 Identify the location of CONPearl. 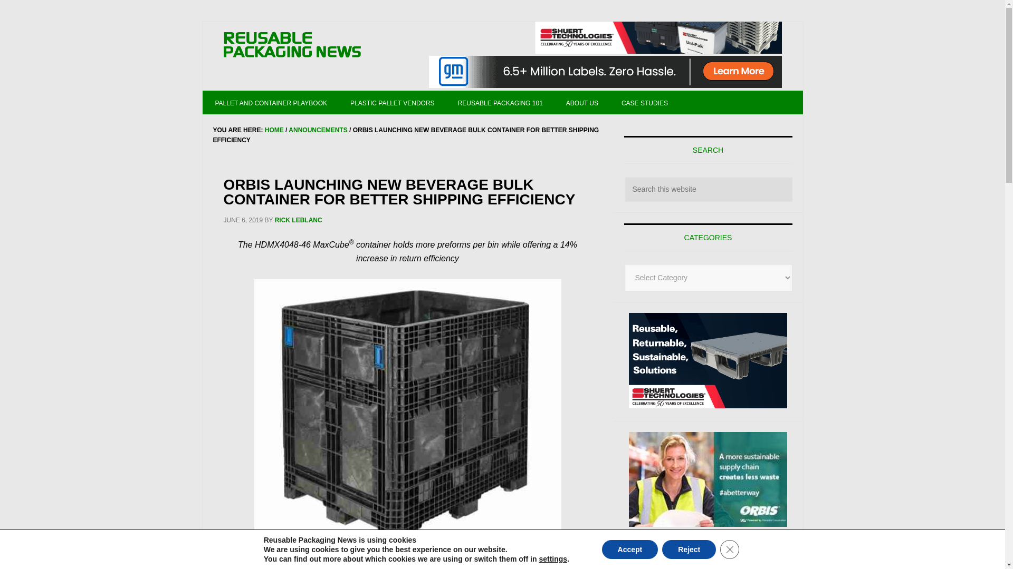
(708, 560).